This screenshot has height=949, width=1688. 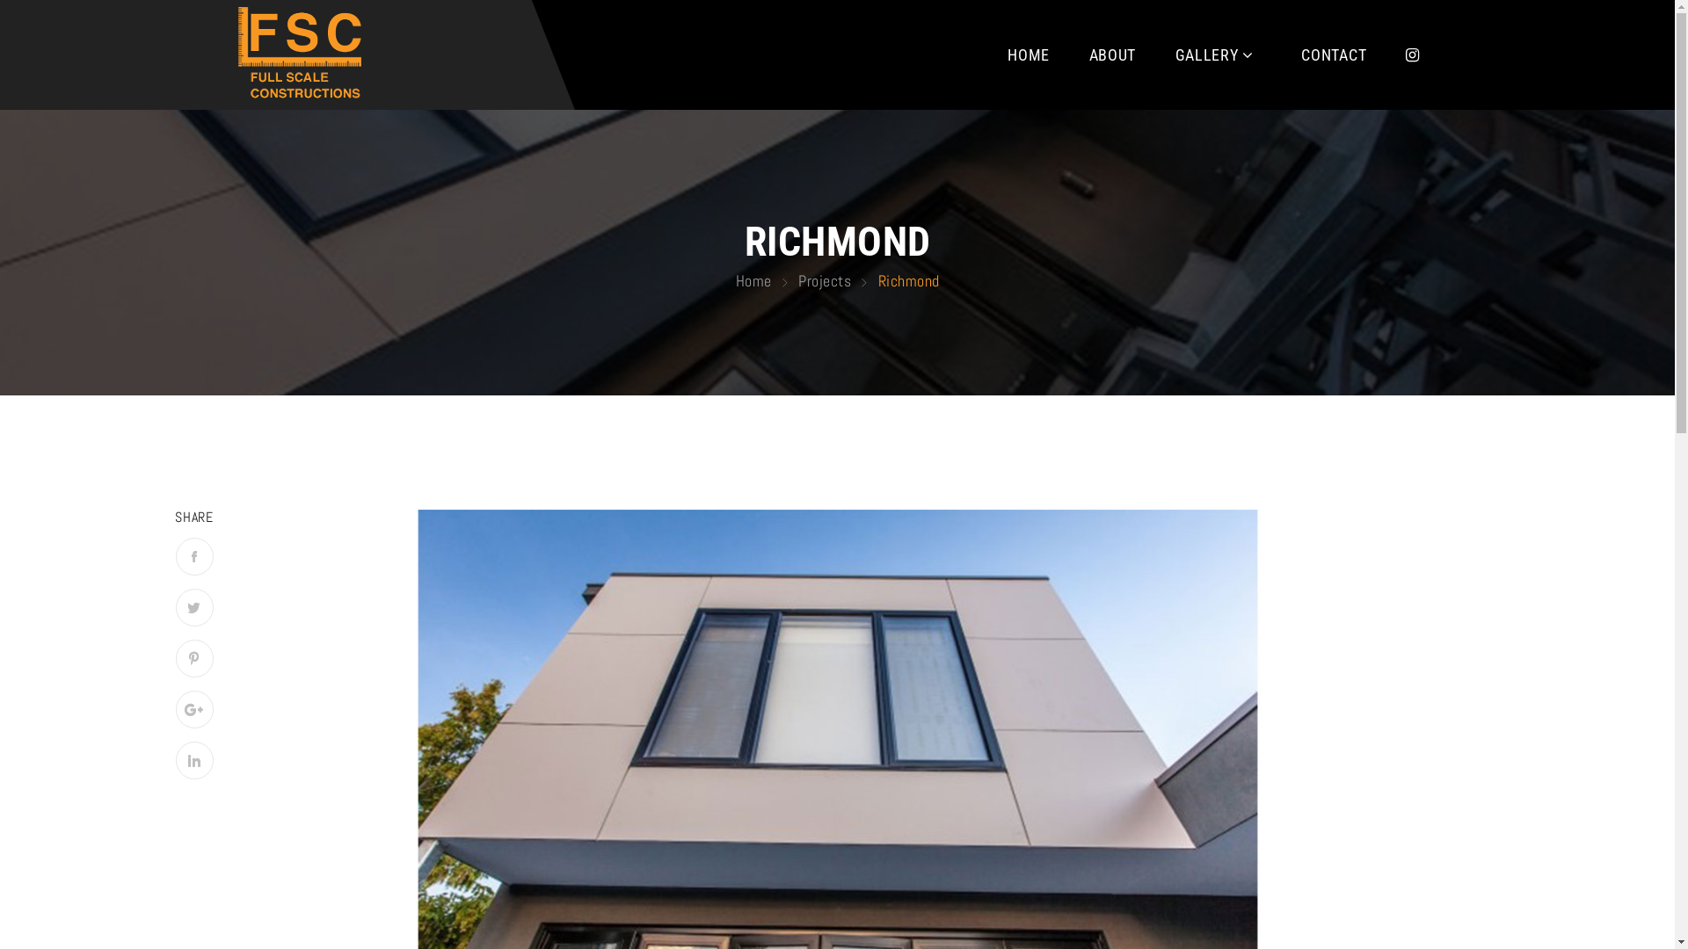 What do you see at coordinates (1334, 54) in the screenshot?
I see `CONTACT` at bounding box center [1334, 54].